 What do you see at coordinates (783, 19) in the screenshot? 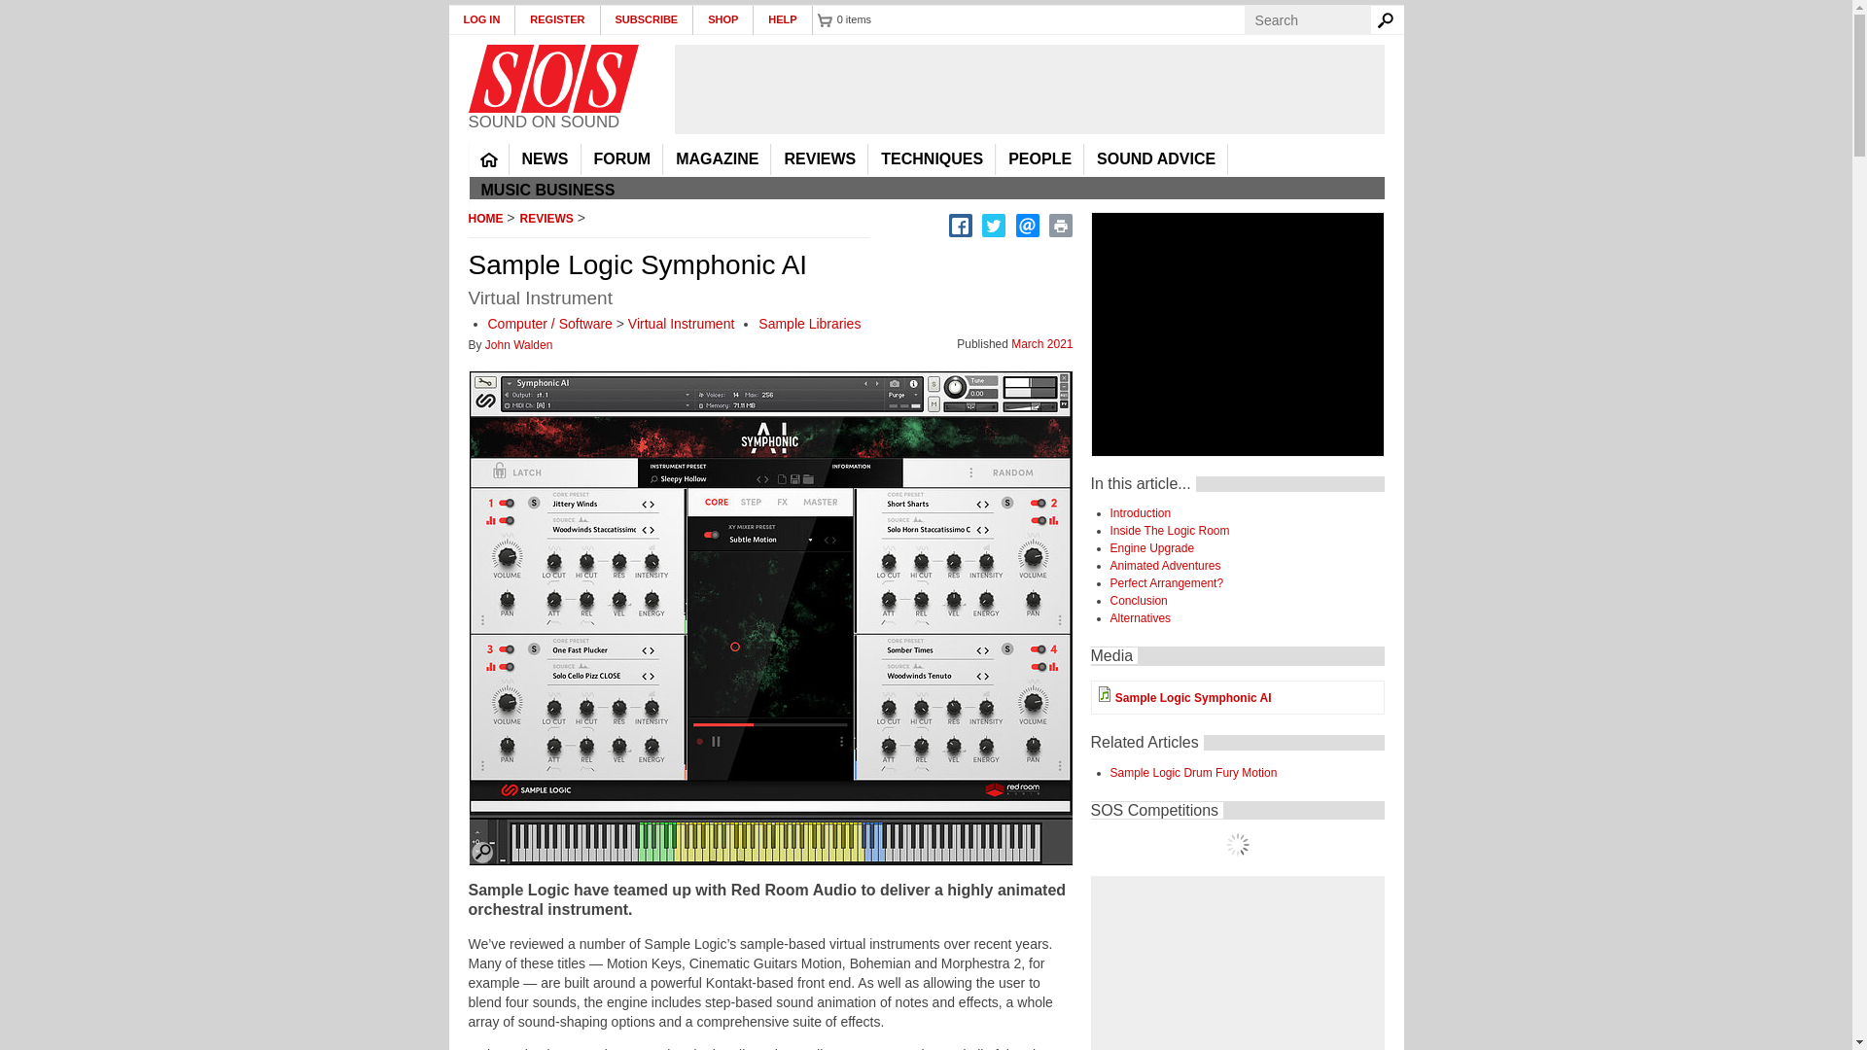
I see `HELP` at bounding box center [783, 19].